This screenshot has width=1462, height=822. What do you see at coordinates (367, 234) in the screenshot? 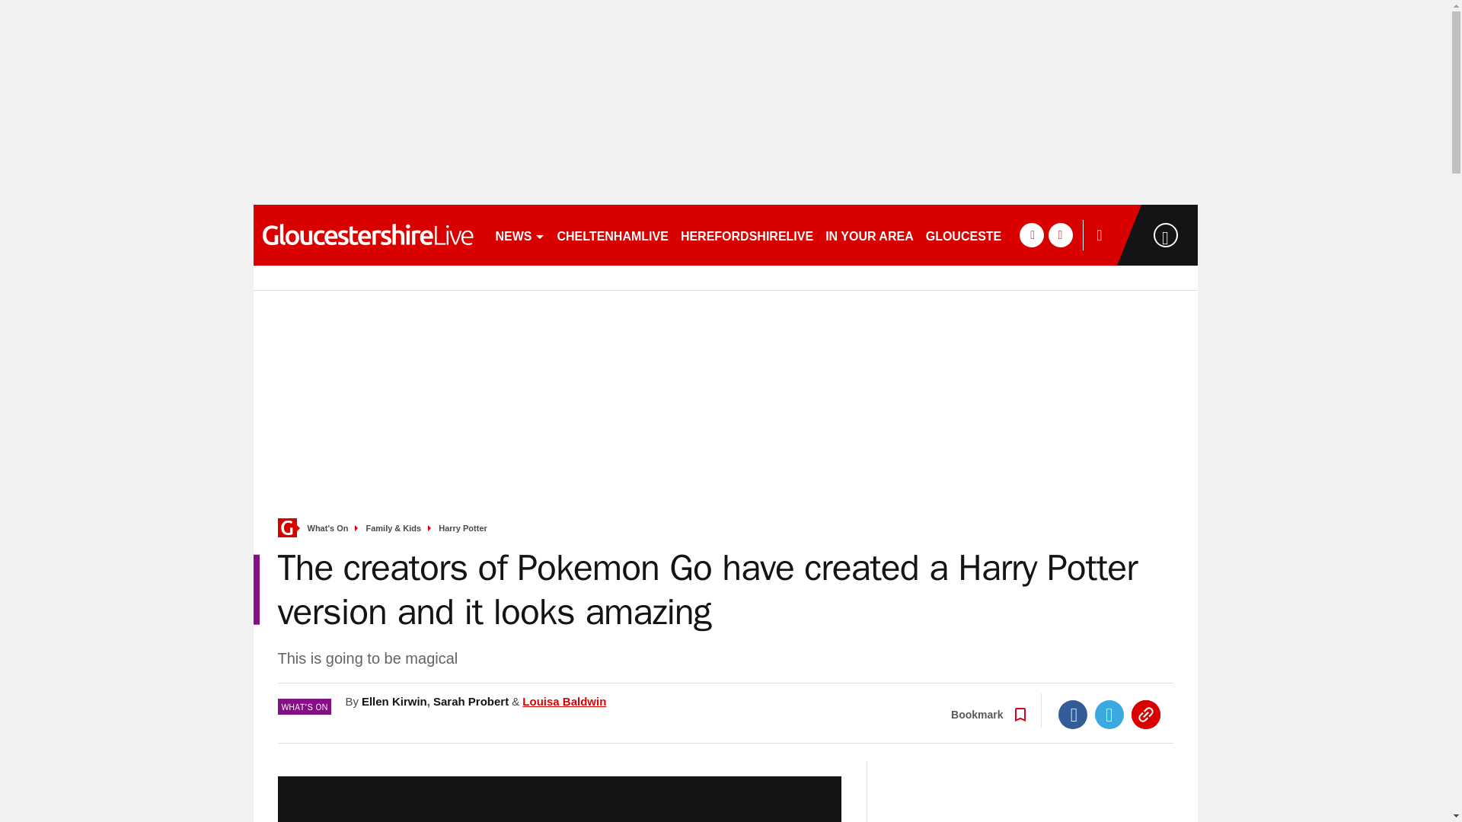
I see `gloucestershirelive` at bounding box center [367, 234].